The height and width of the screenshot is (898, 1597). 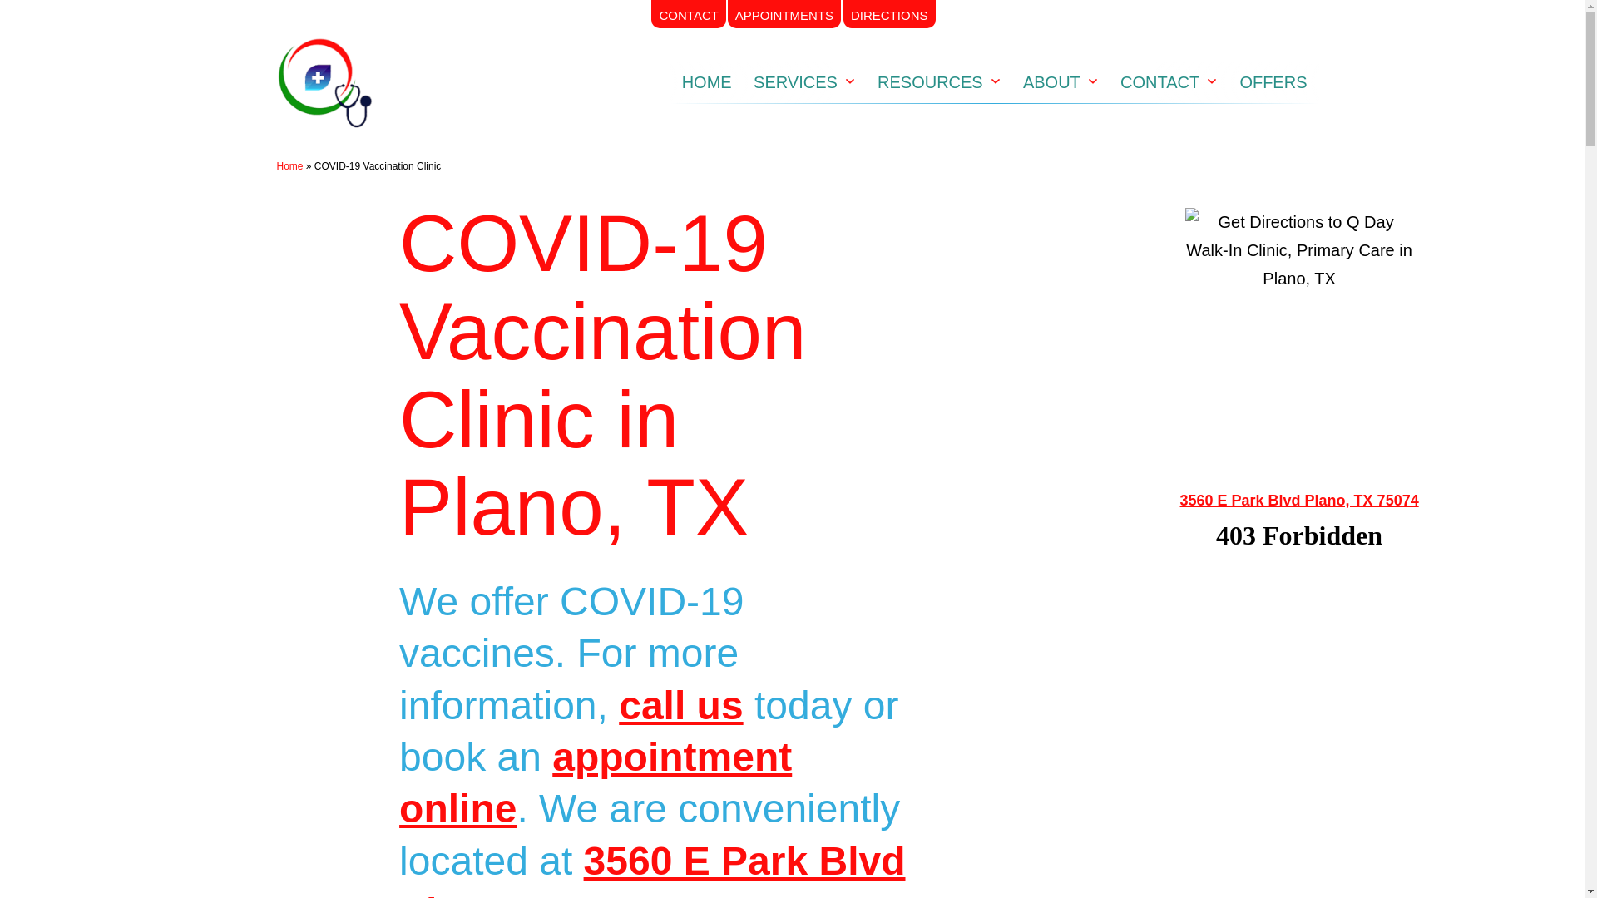 I want to click on CONTACT, so click(x=688, y=13).